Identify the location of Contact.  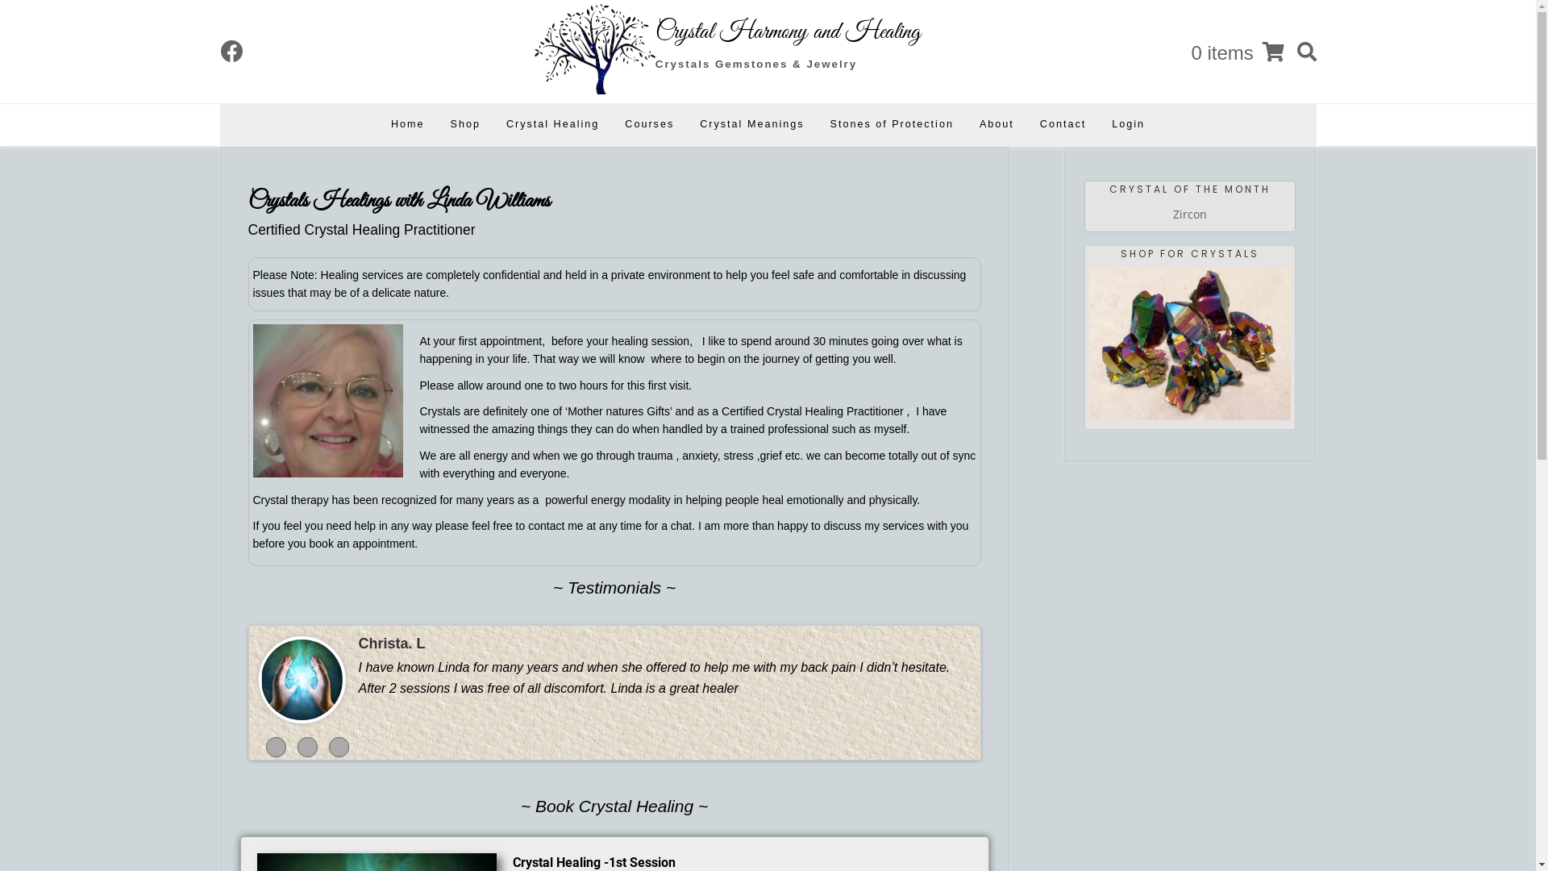
(1063, 125).